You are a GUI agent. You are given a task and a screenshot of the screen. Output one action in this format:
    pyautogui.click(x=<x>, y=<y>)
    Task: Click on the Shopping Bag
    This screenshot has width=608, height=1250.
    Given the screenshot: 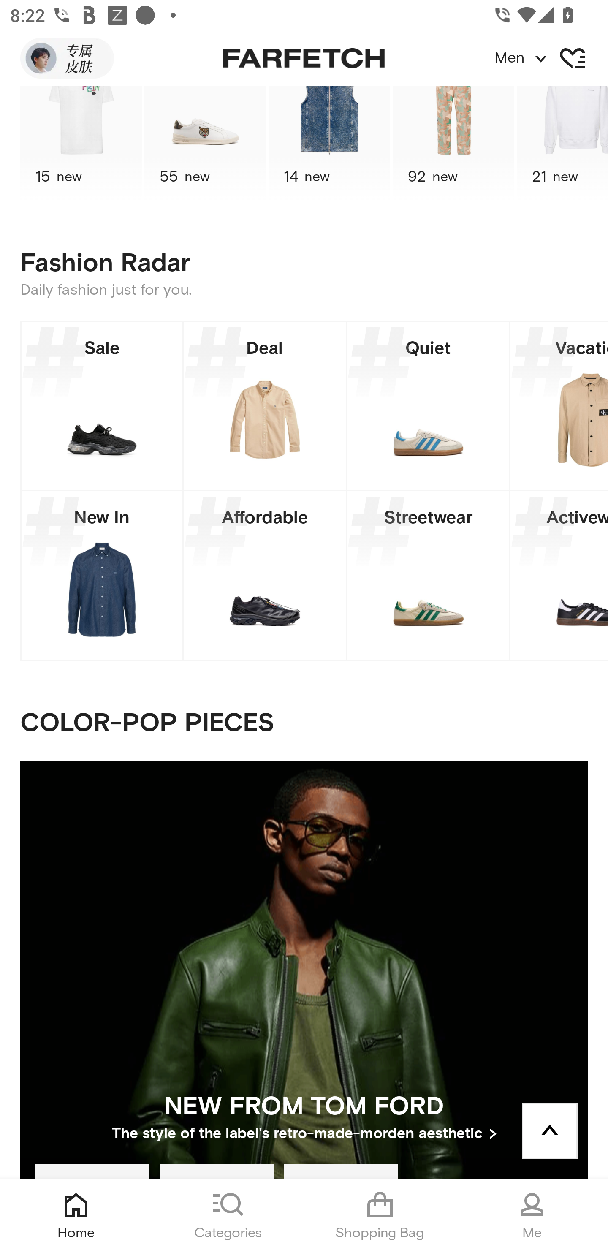 What is the action you would take?
    pyautogui.click(x=380, y=1215)
    